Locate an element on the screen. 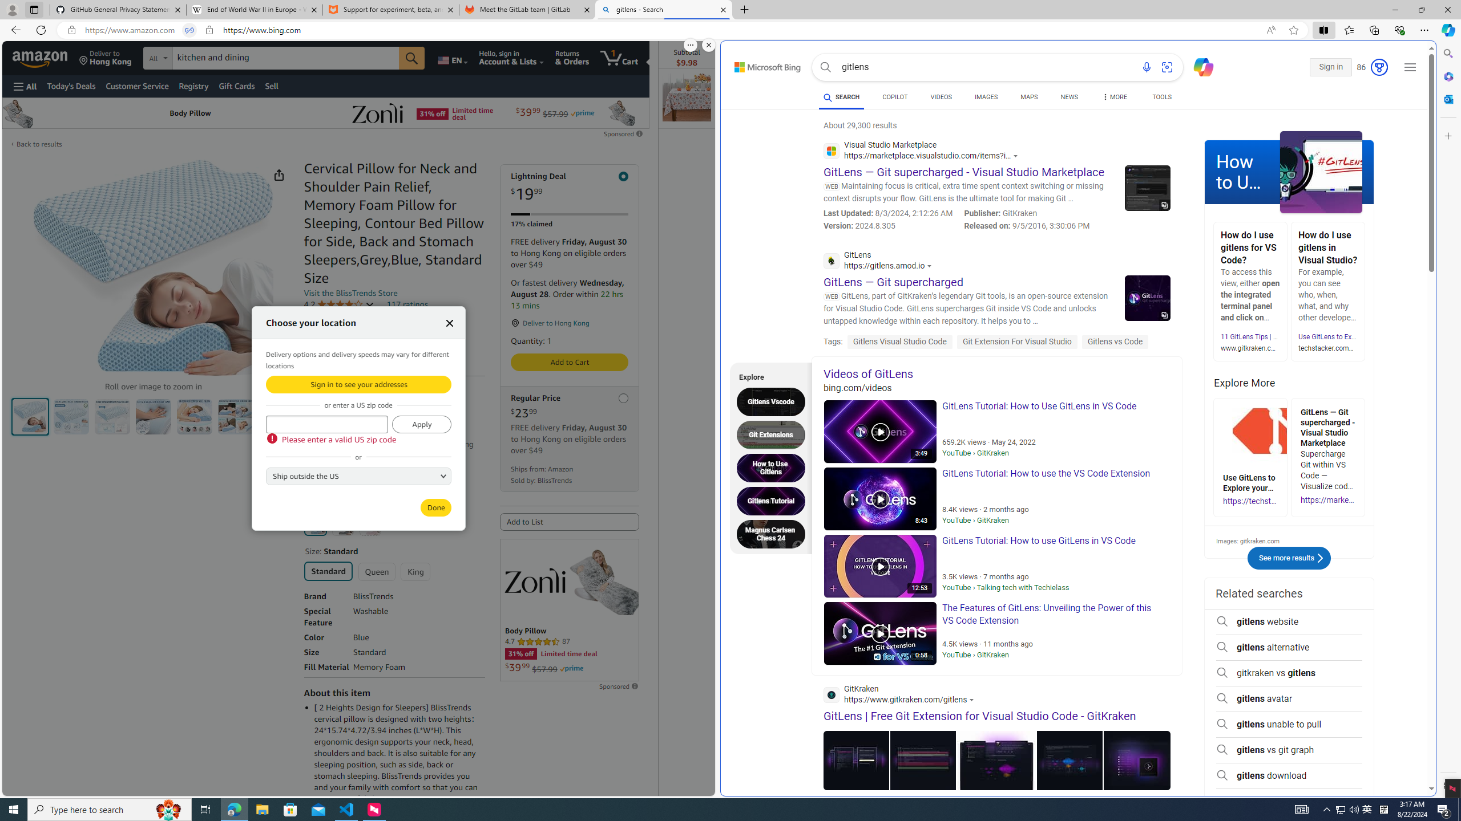  See more results is located at coordinates (1319, 558).